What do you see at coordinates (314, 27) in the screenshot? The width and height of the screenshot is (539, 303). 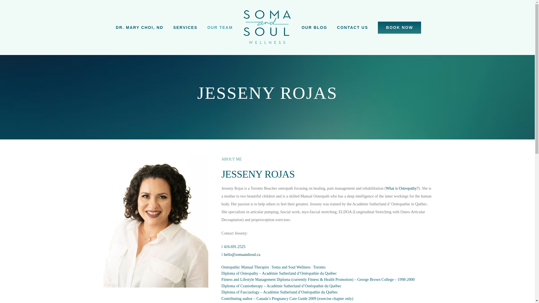 I see `OUR BLOG` at bounding box center [314, 27].